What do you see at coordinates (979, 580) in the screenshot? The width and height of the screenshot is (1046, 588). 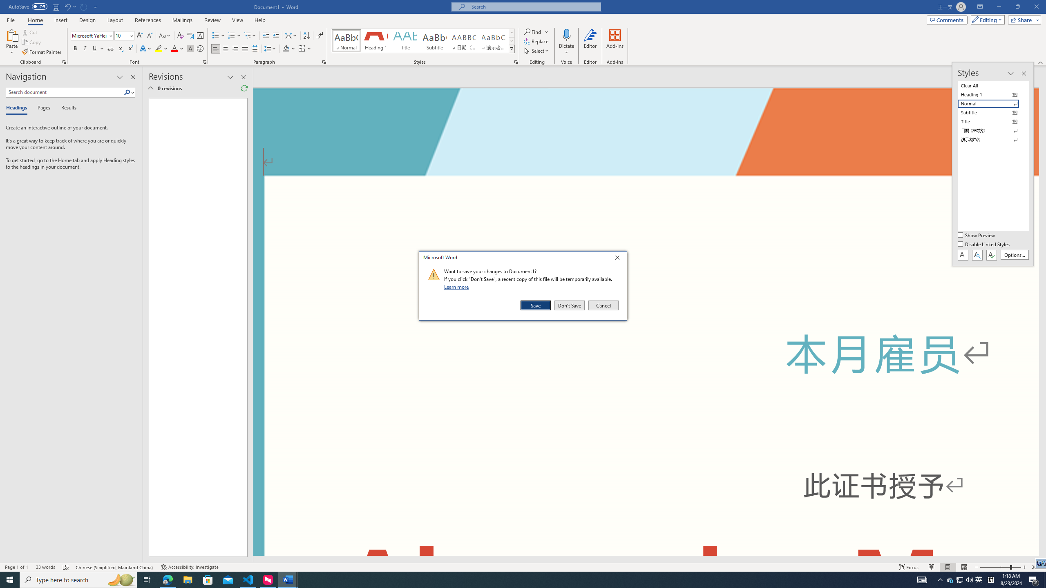 I see `AutomationID: 4105` at bounding box center [979, 580].